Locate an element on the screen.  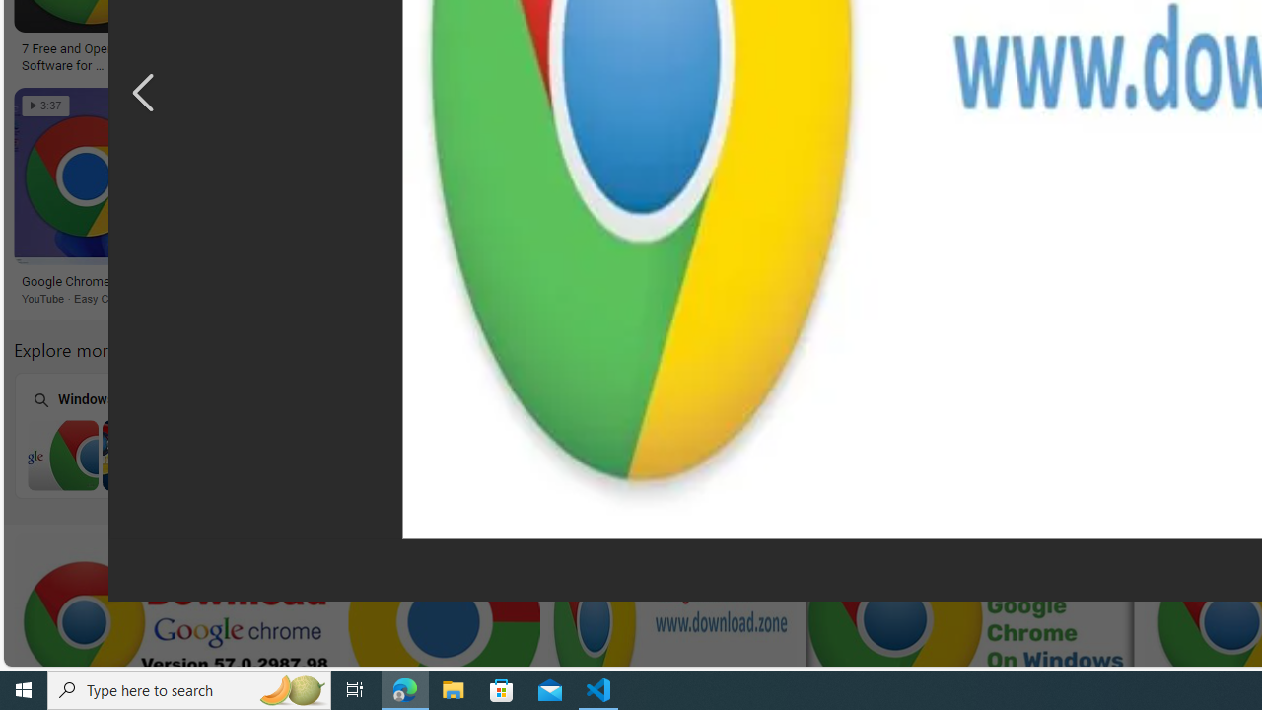
Chrome Browser Download Windows 7 Windows 7 is located at coordinates (137, 435).